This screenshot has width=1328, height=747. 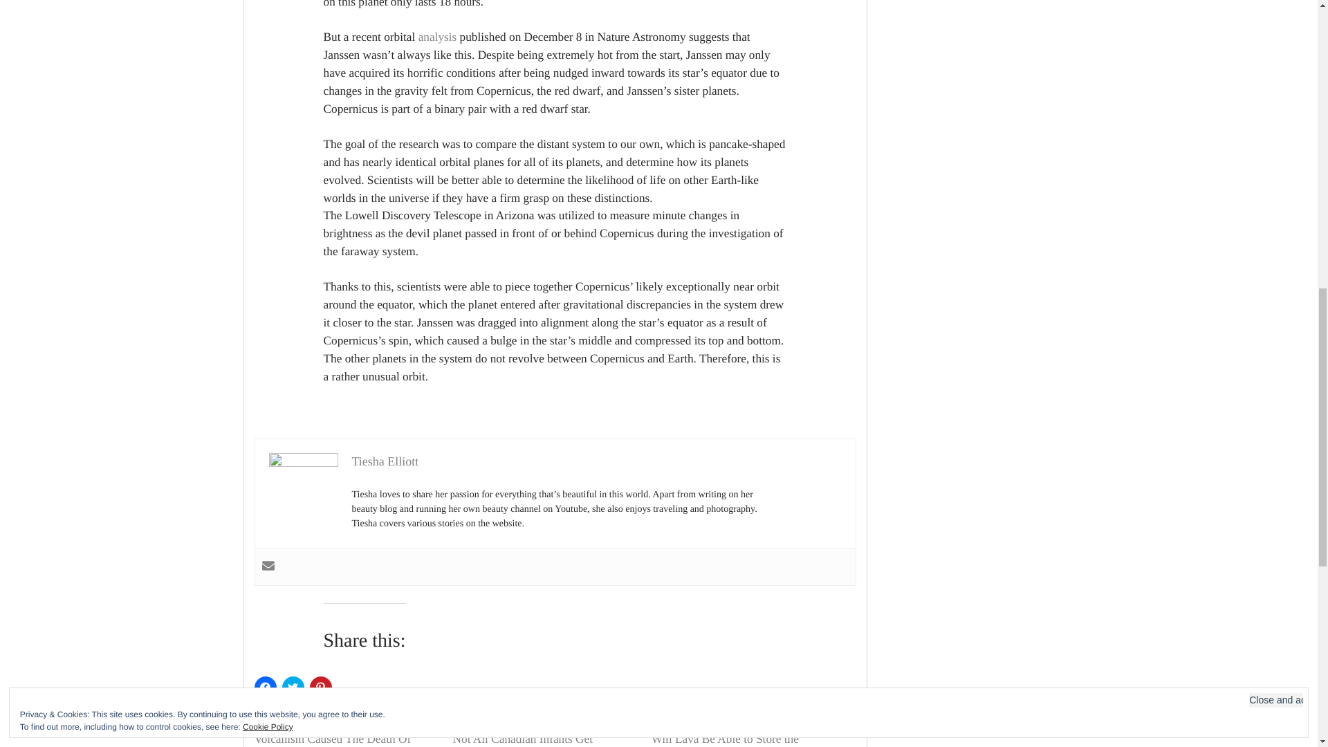 What do you see at coordinates (266, 688) in the screenshot?
I see `Click to share on Facebook` at bounding box center [266, 688].